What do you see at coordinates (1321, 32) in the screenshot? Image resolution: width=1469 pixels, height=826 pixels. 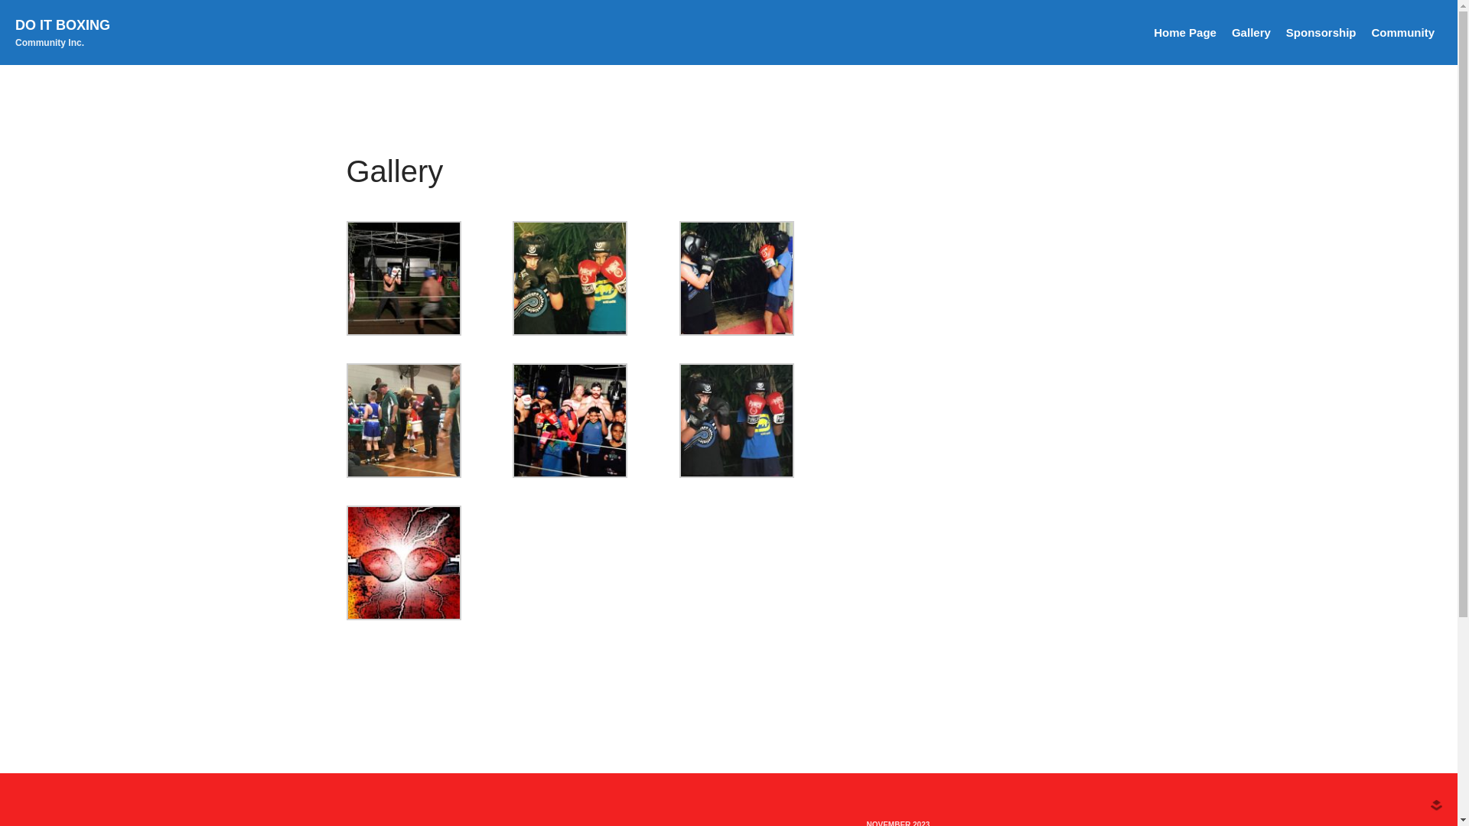 I see `Sponsorship` at bounding box center [1321, 32].